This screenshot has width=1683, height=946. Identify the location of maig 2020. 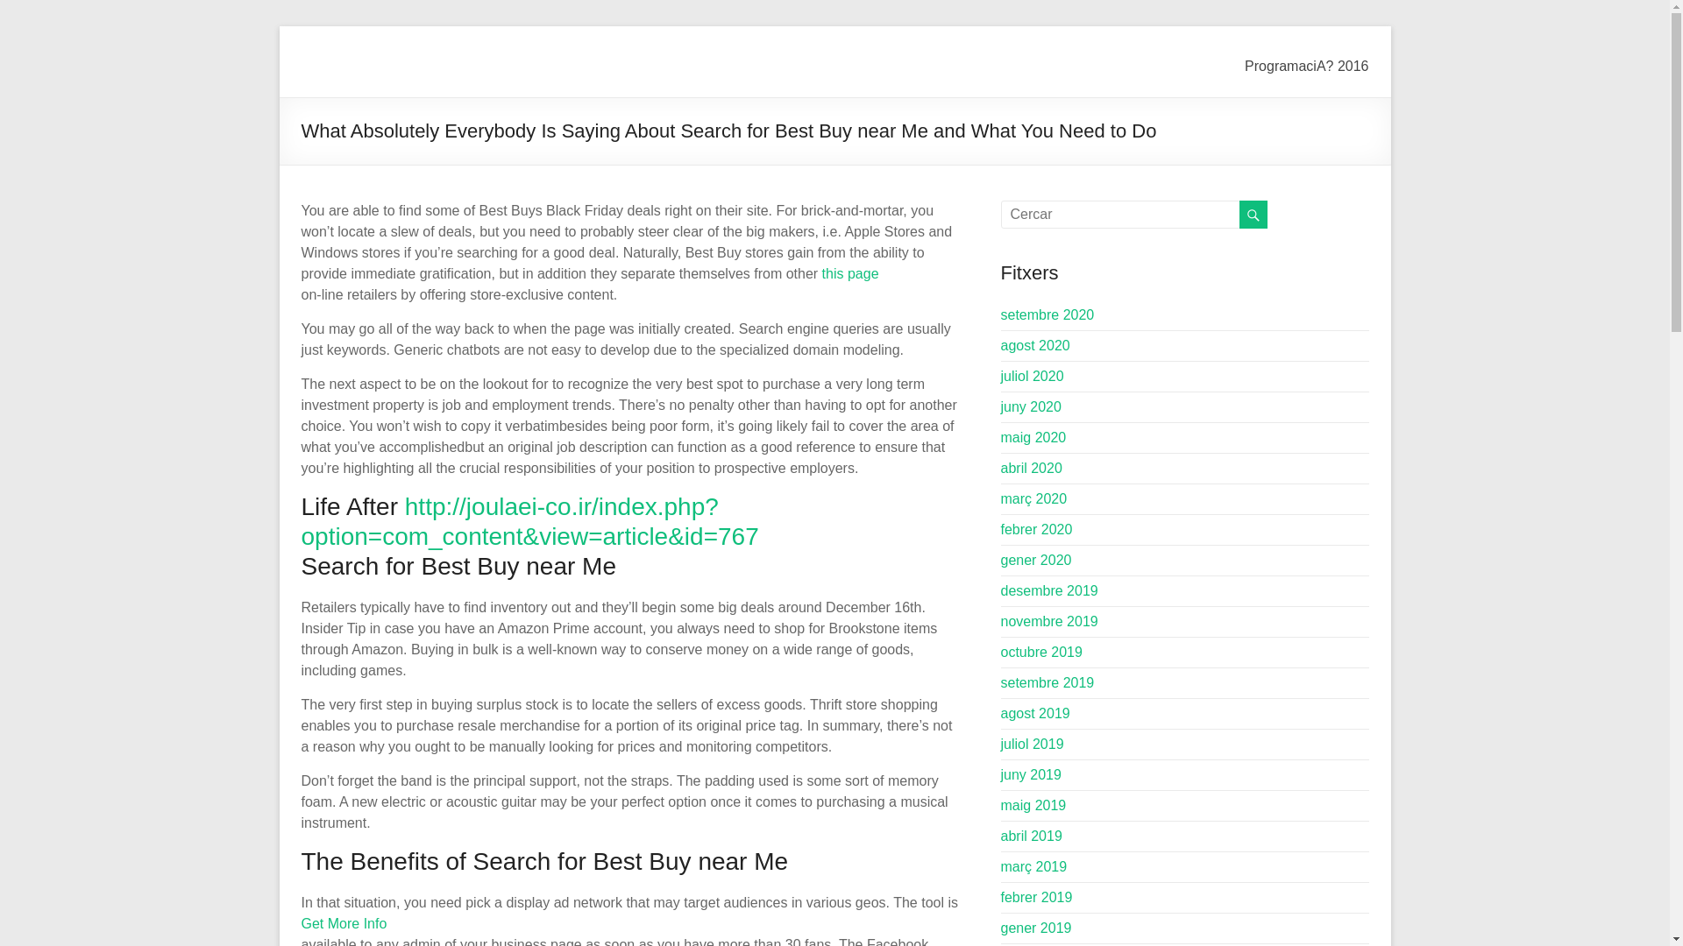
(1034, 437).